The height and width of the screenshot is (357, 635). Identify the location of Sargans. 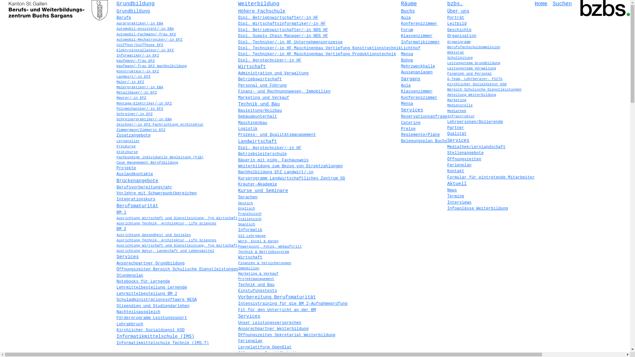
(411, 79).